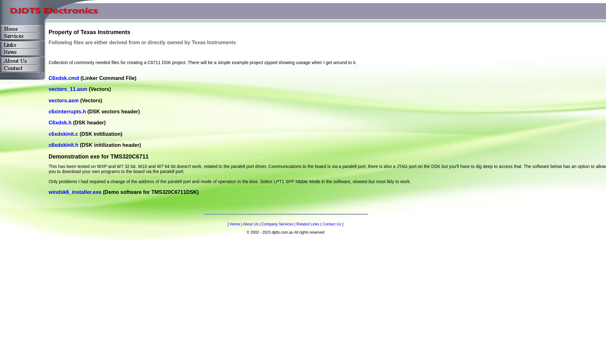  I want to click on C6xdsk.h, so click(61, 123).